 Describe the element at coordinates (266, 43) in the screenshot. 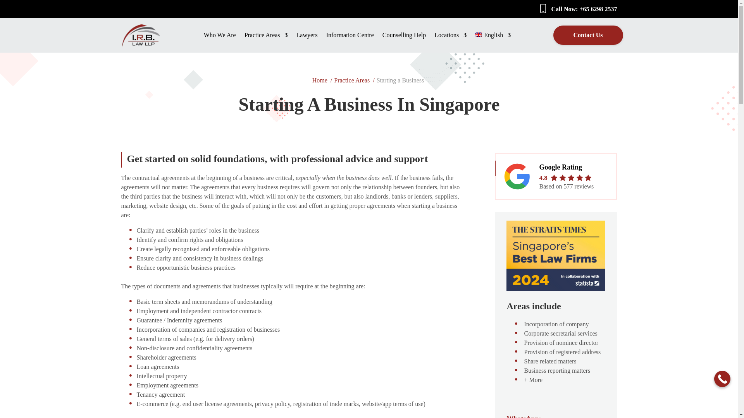

I see `Practice Areas` at that location.